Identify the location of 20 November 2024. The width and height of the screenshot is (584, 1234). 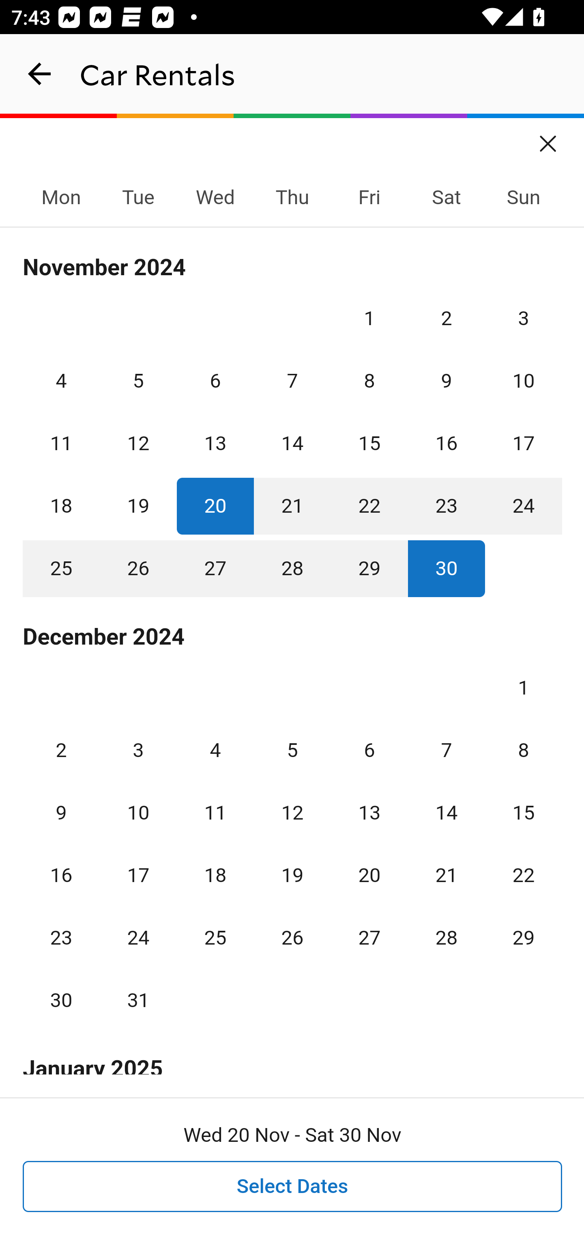
(215, 506).